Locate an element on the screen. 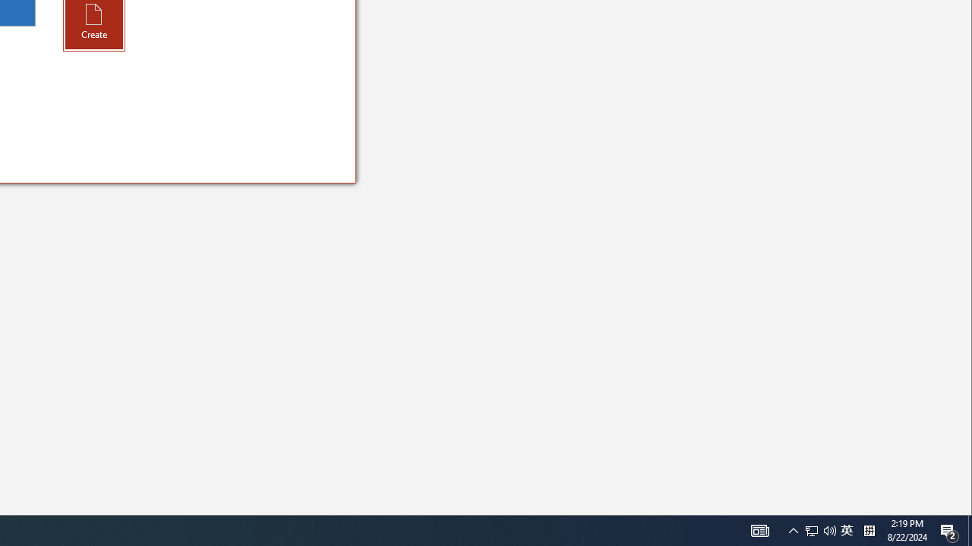 This screenshot has height=546, width=972. AutomationID: 4105 is located at coordinates (820, 531).